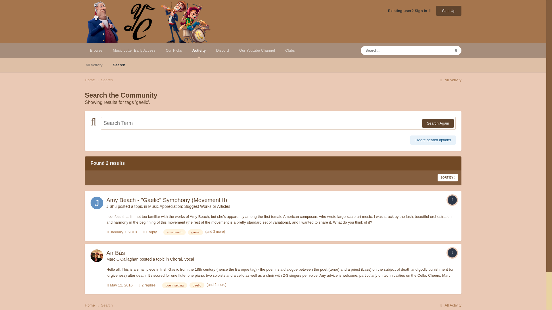 This screenshot has height=310, width=552. Describe the element at coordinates (174, 51) in the screenshot. I see `Our Picks` at that location.